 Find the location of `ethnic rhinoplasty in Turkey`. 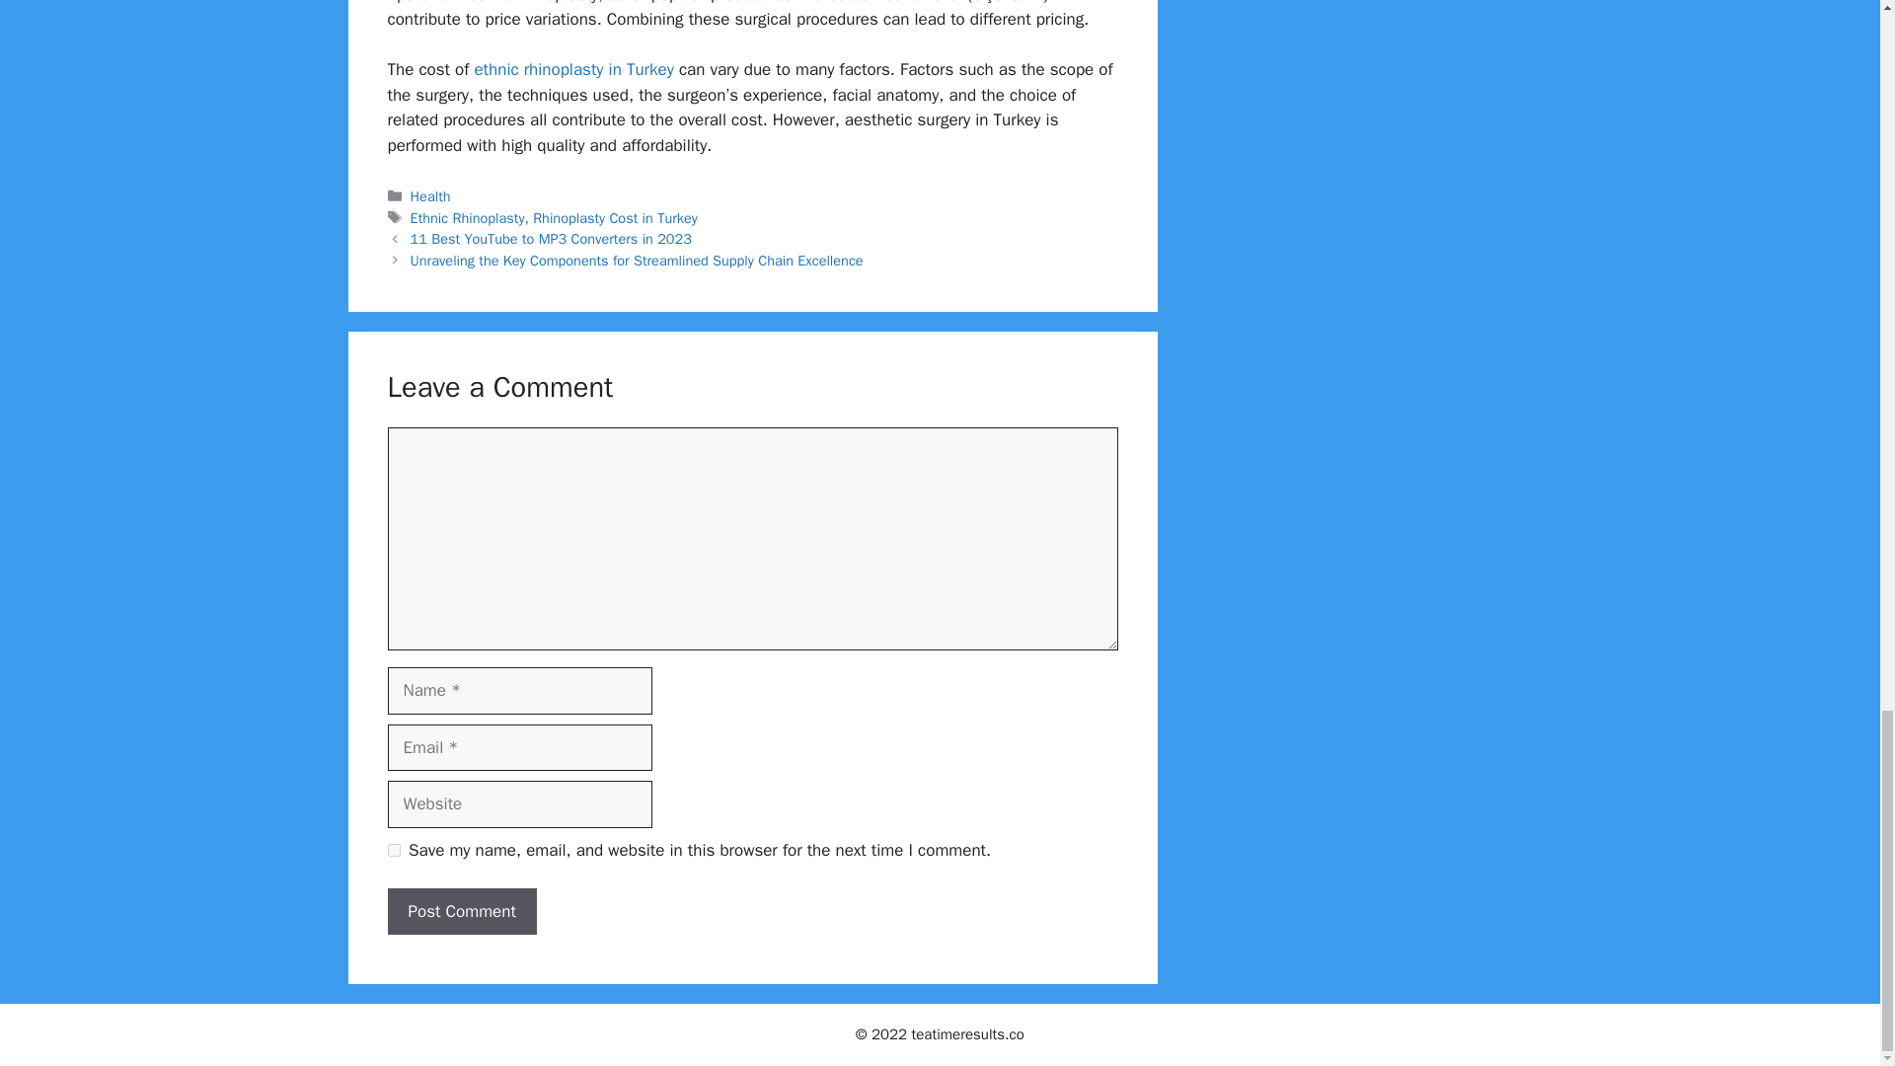

ethnic rhinoplasty in Turkey is located at coordinates (570, 69).